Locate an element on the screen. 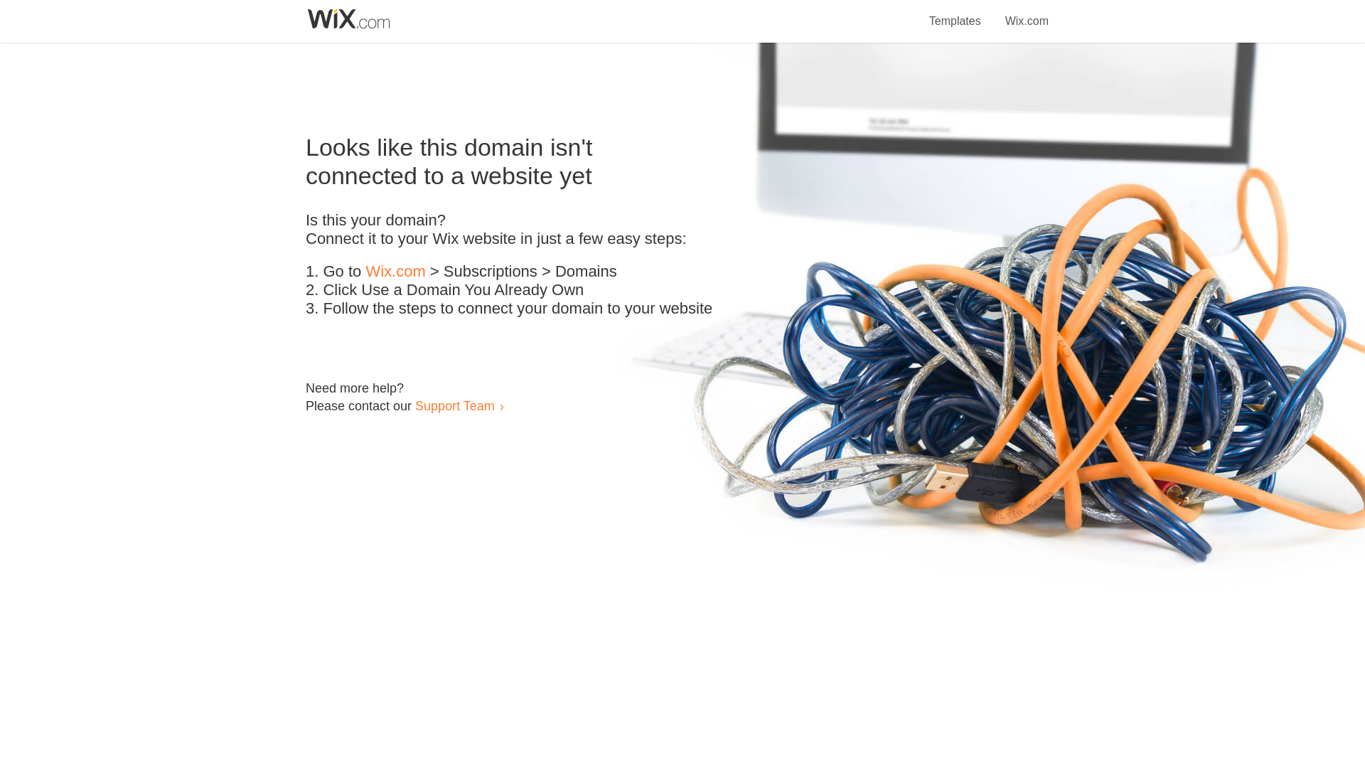  Templates is located at coordinates (955, 13).